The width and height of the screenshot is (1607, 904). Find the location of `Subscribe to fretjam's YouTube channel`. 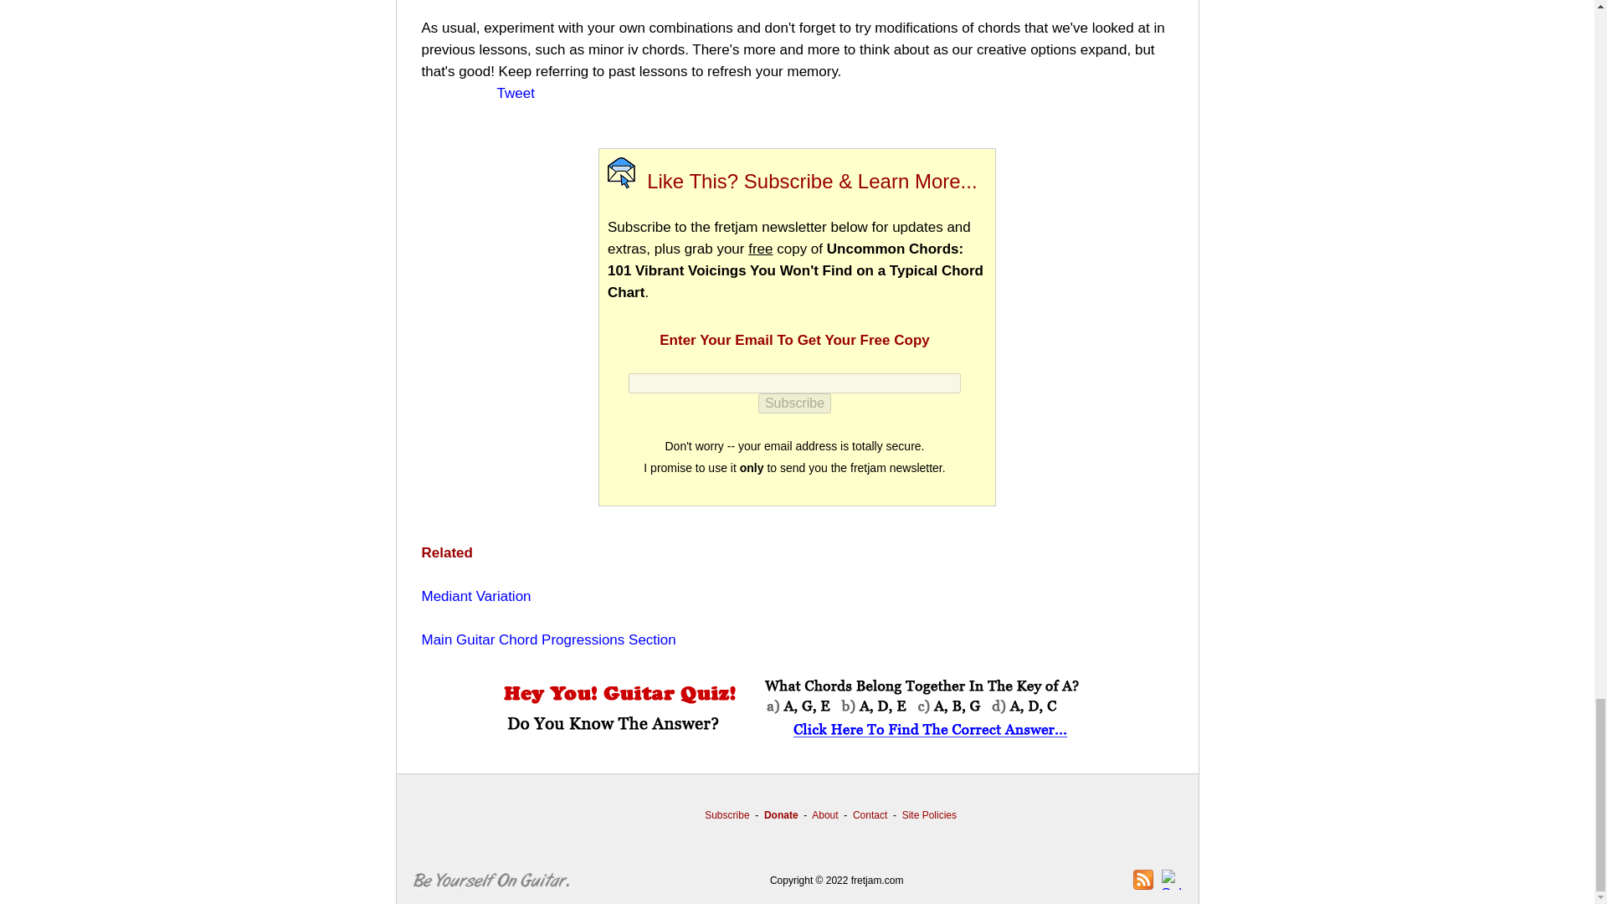

Subscribe to fretjam's YouTube channel is located at coordinates (1172, 879).